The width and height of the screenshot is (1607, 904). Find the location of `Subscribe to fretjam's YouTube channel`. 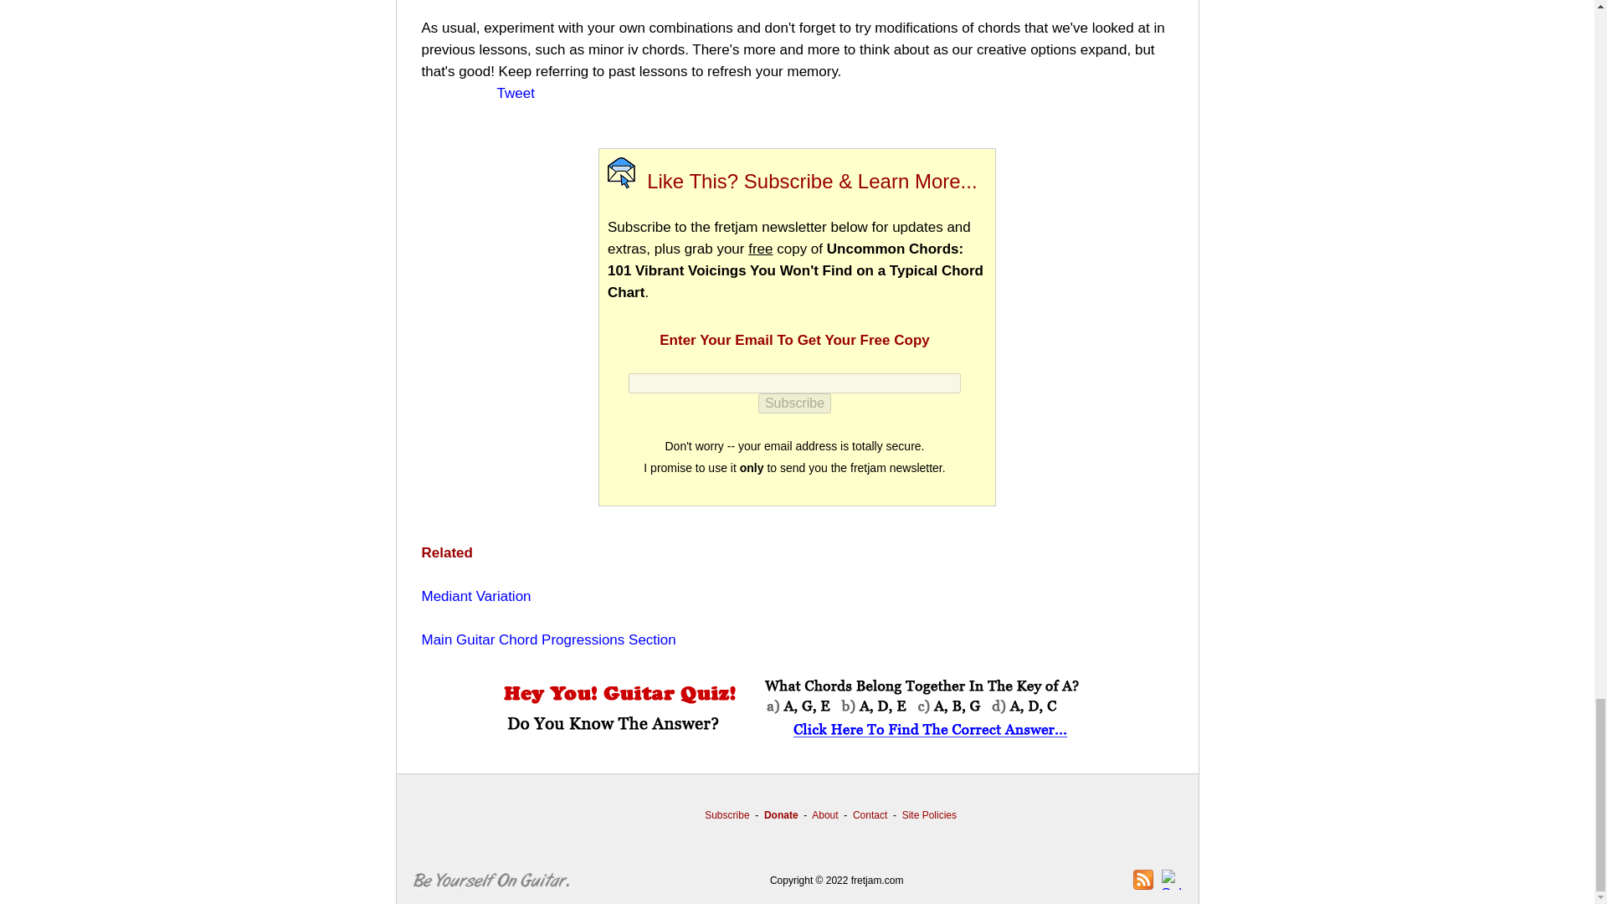

Subscribe to fretjam's YouTube channel is located at coordinates (1172, 879).